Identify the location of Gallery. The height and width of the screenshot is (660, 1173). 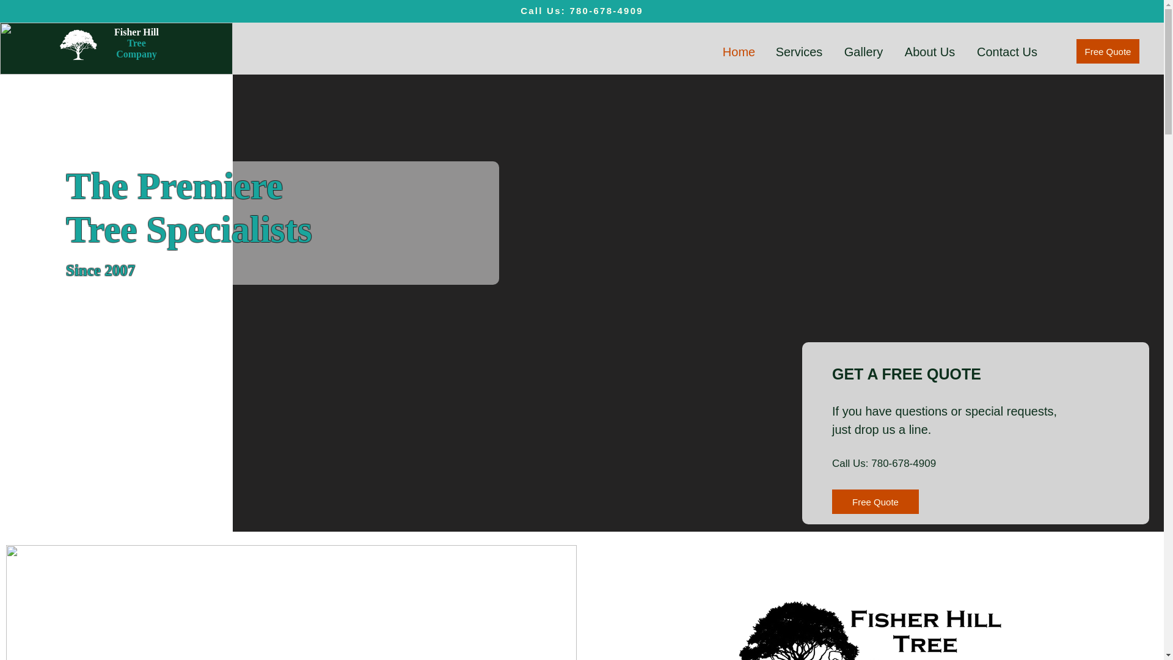
(863, 52).